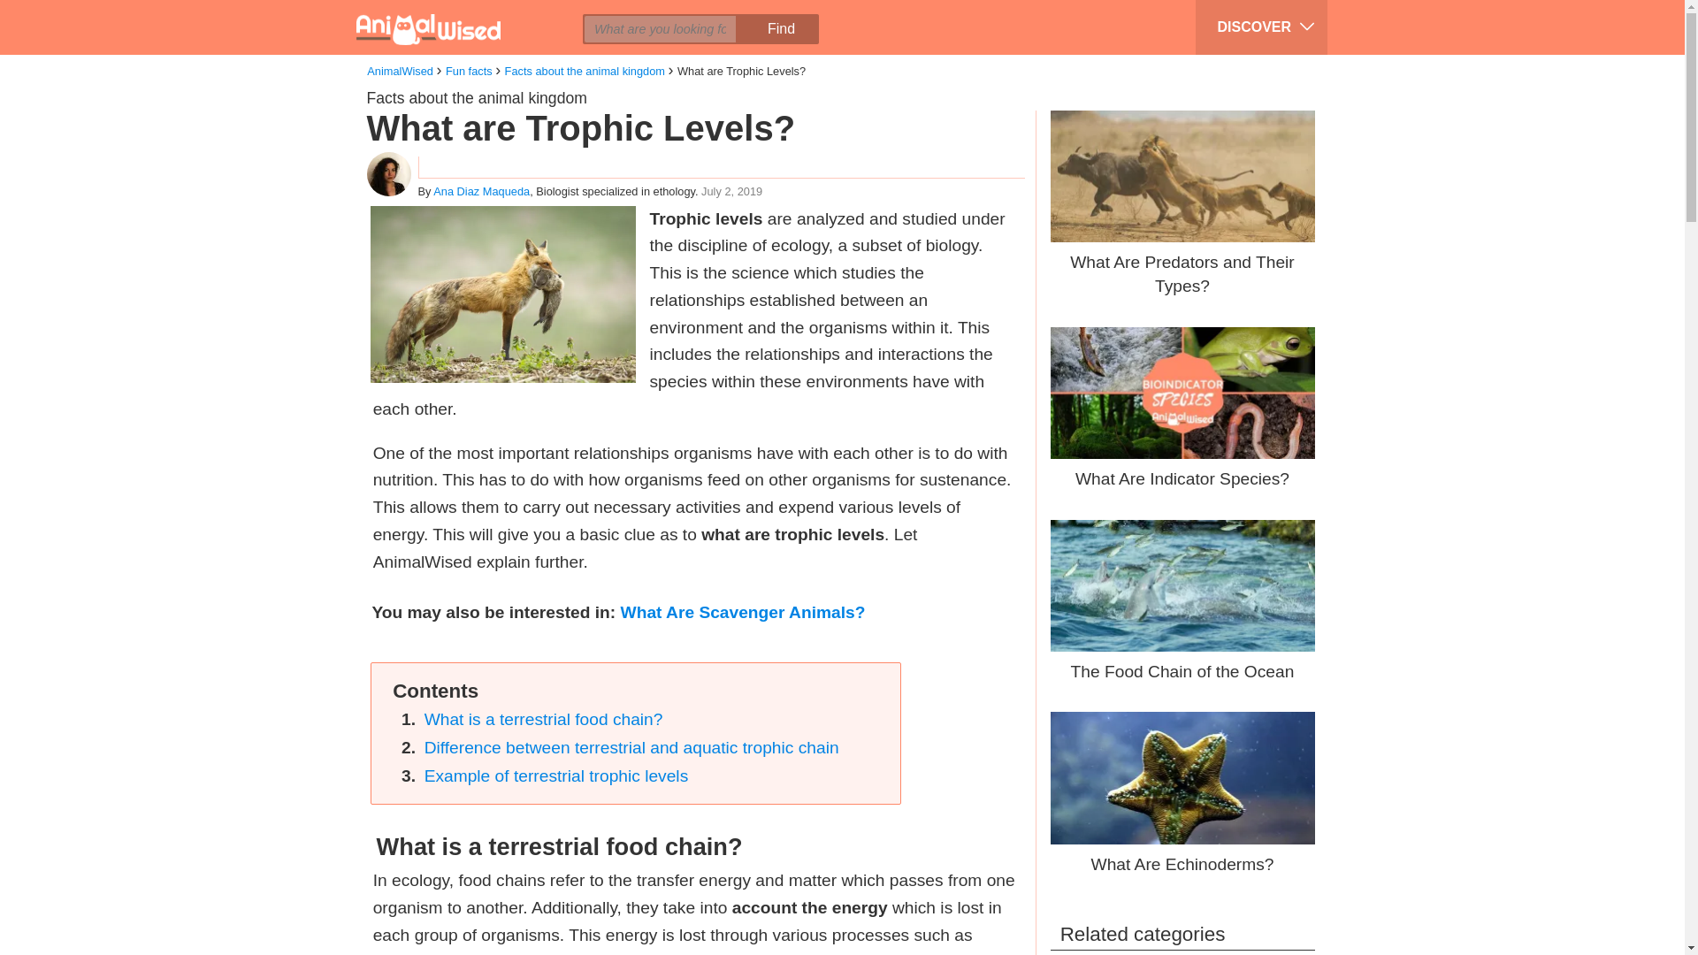 Image resolution: width=1698 pixels, height=955 pixels. What do you see at coordinates (476, 97) in the screenshot?
I see `Facts about the animal kingdom` at bounding box center [476, 97].